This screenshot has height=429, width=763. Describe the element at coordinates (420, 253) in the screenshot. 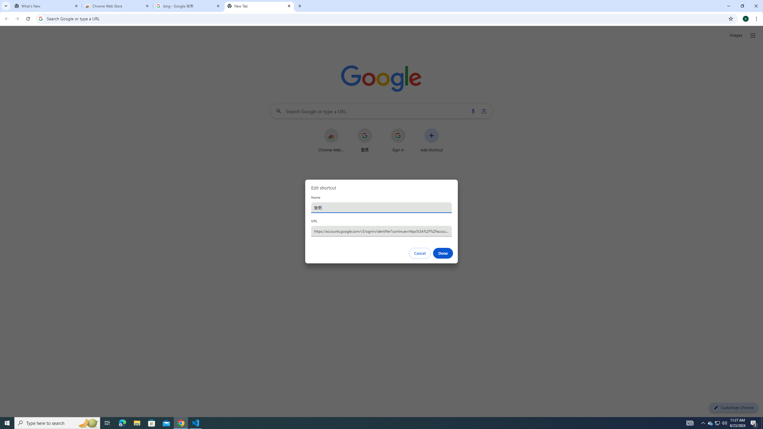

I see `Cancel` at that location.